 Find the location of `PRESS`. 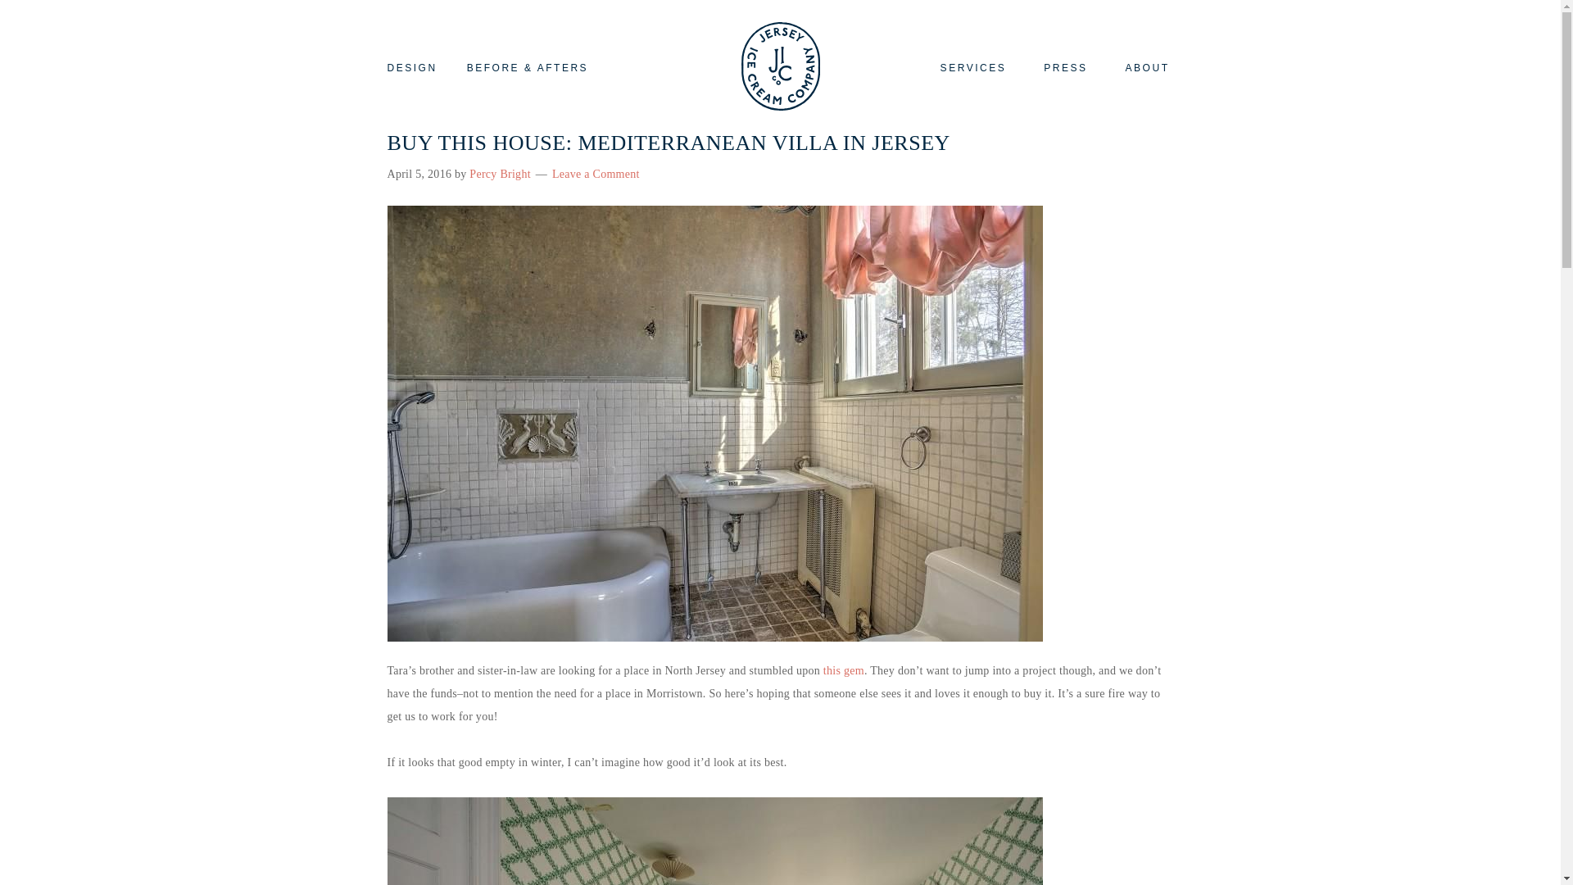

PRESS is located at coordinates (1065, 67).